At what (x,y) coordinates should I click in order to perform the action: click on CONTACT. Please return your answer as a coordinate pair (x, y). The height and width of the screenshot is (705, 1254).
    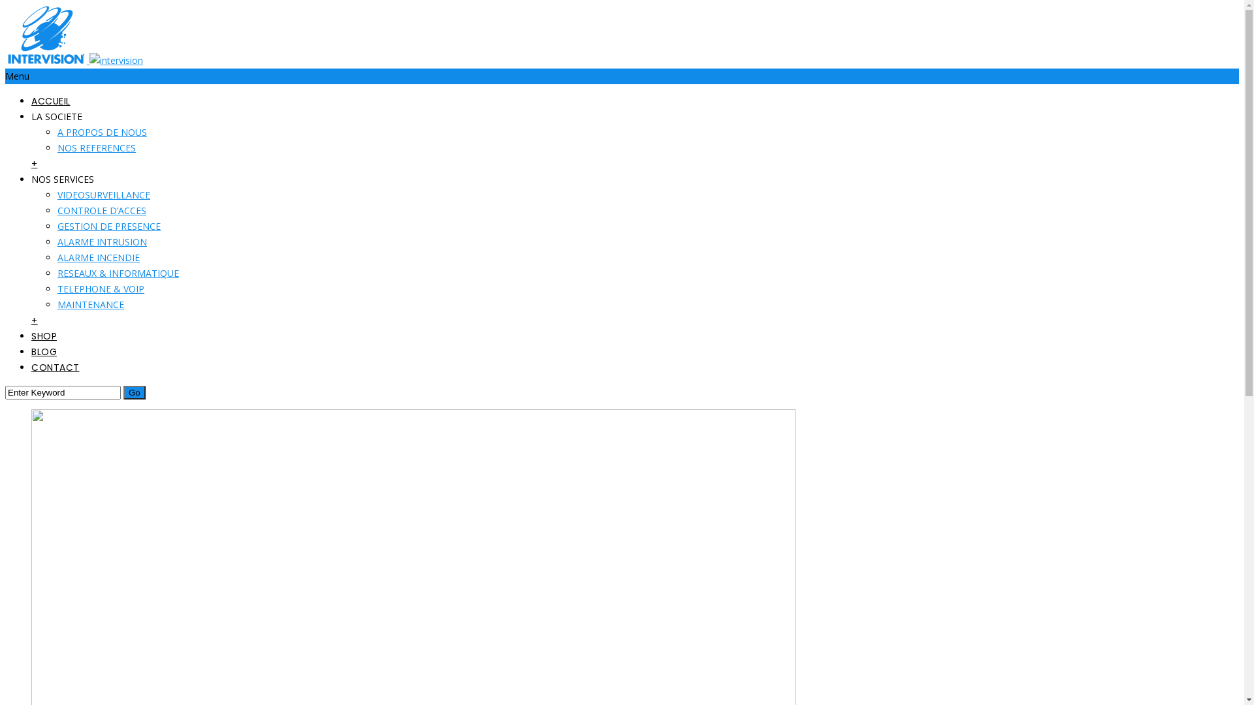
    Looking at the image, I should click on (56, 368).